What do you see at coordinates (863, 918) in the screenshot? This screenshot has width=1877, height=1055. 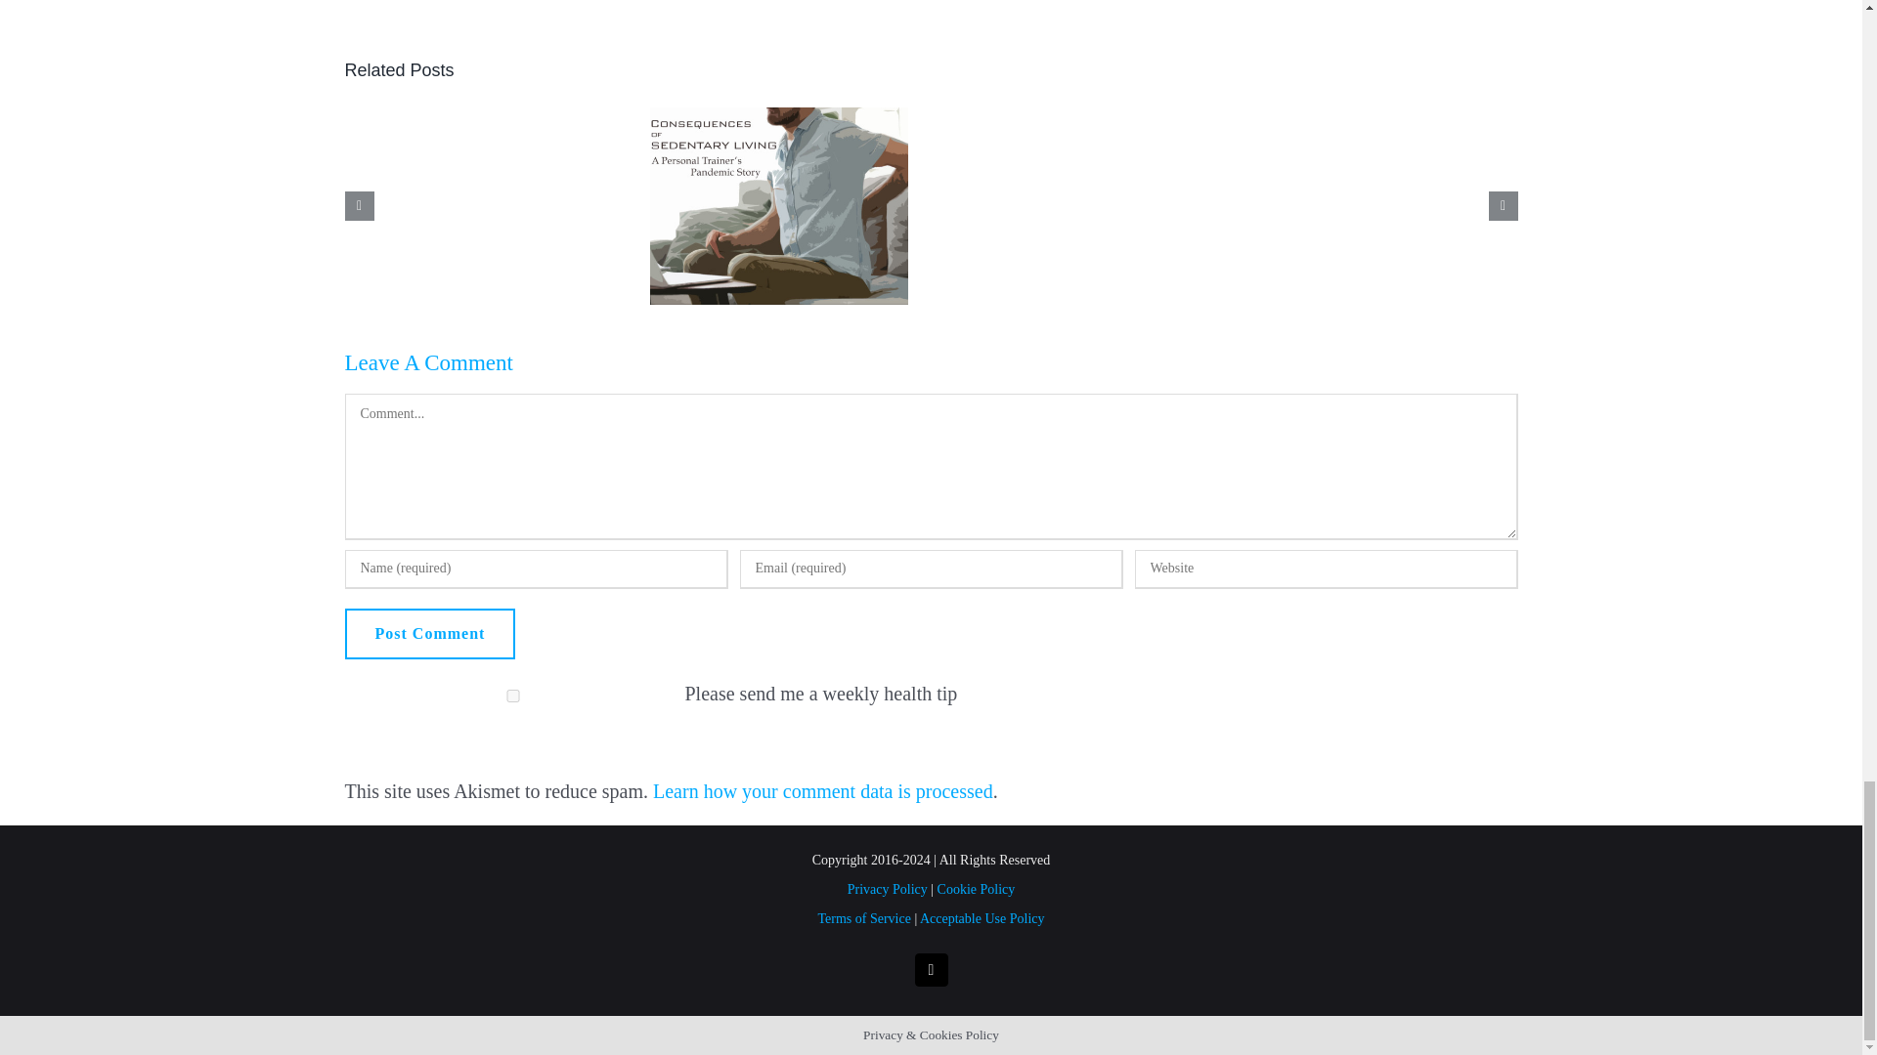 I see `Terms of Service` at bounding box center [863, 918].